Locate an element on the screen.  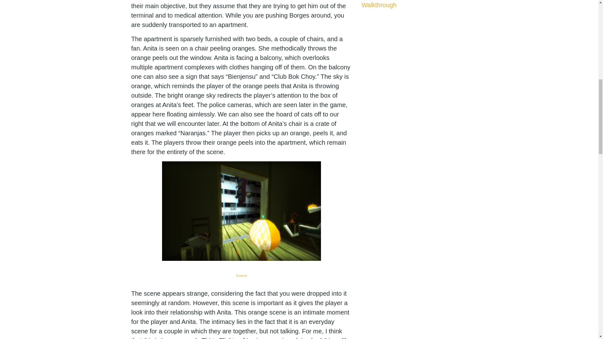
Walkthrough is located at coordinates (379, 5).